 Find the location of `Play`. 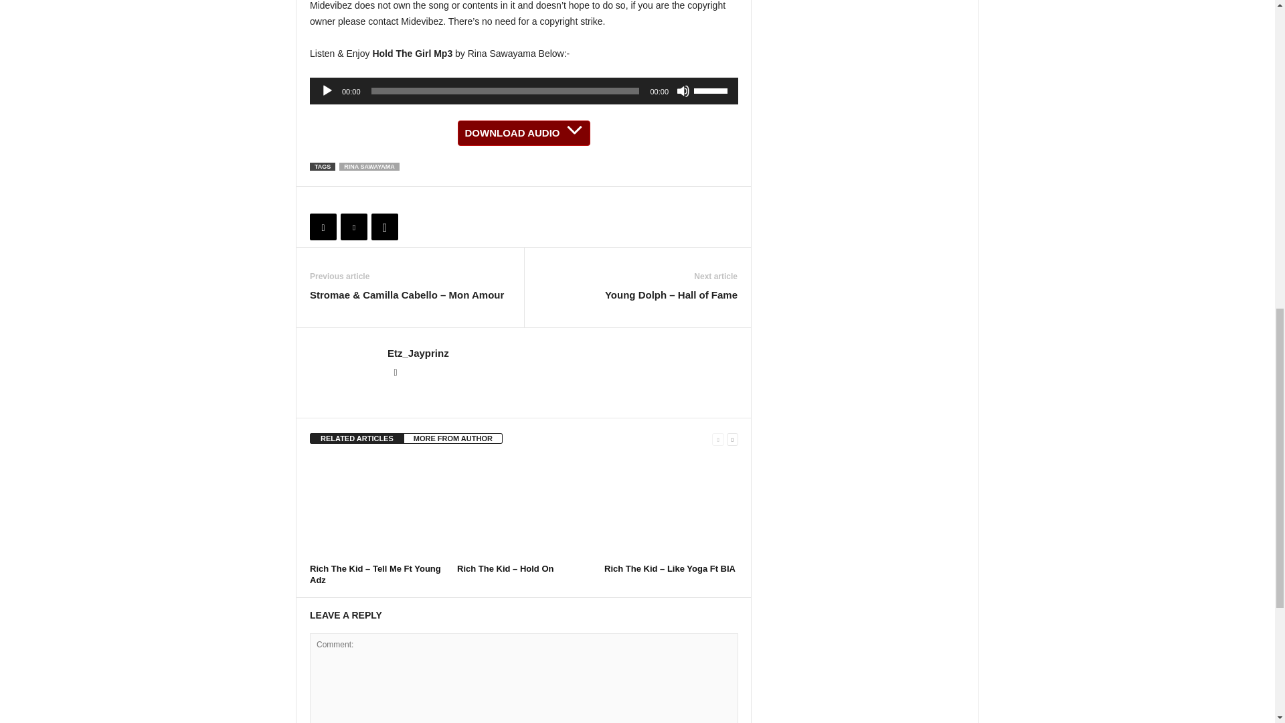

Play is located at coordinates (327, 91).